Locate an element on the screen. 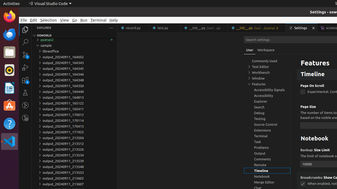 The height and width of the screenshot is (189, 337). Search, group is located at coordinates (267, 107).